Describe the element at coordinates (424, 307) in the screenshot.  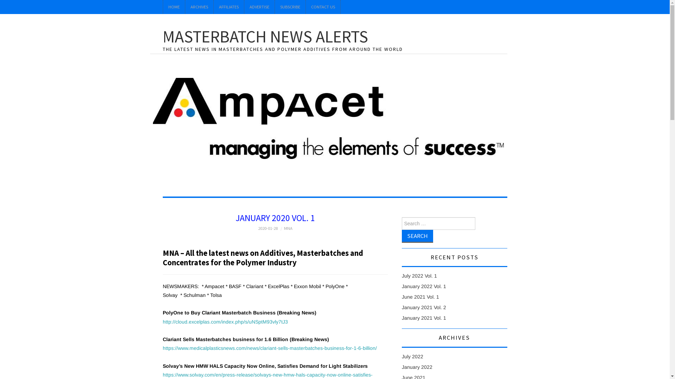
I see `January 2021 Vol. 2` at that location.